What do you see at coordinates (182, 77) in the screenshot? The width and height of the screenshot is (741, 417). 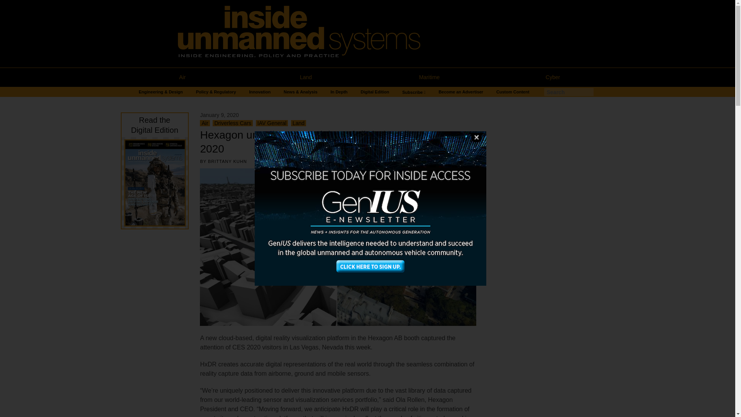 I see `Air` at bounding box center [182, 77].